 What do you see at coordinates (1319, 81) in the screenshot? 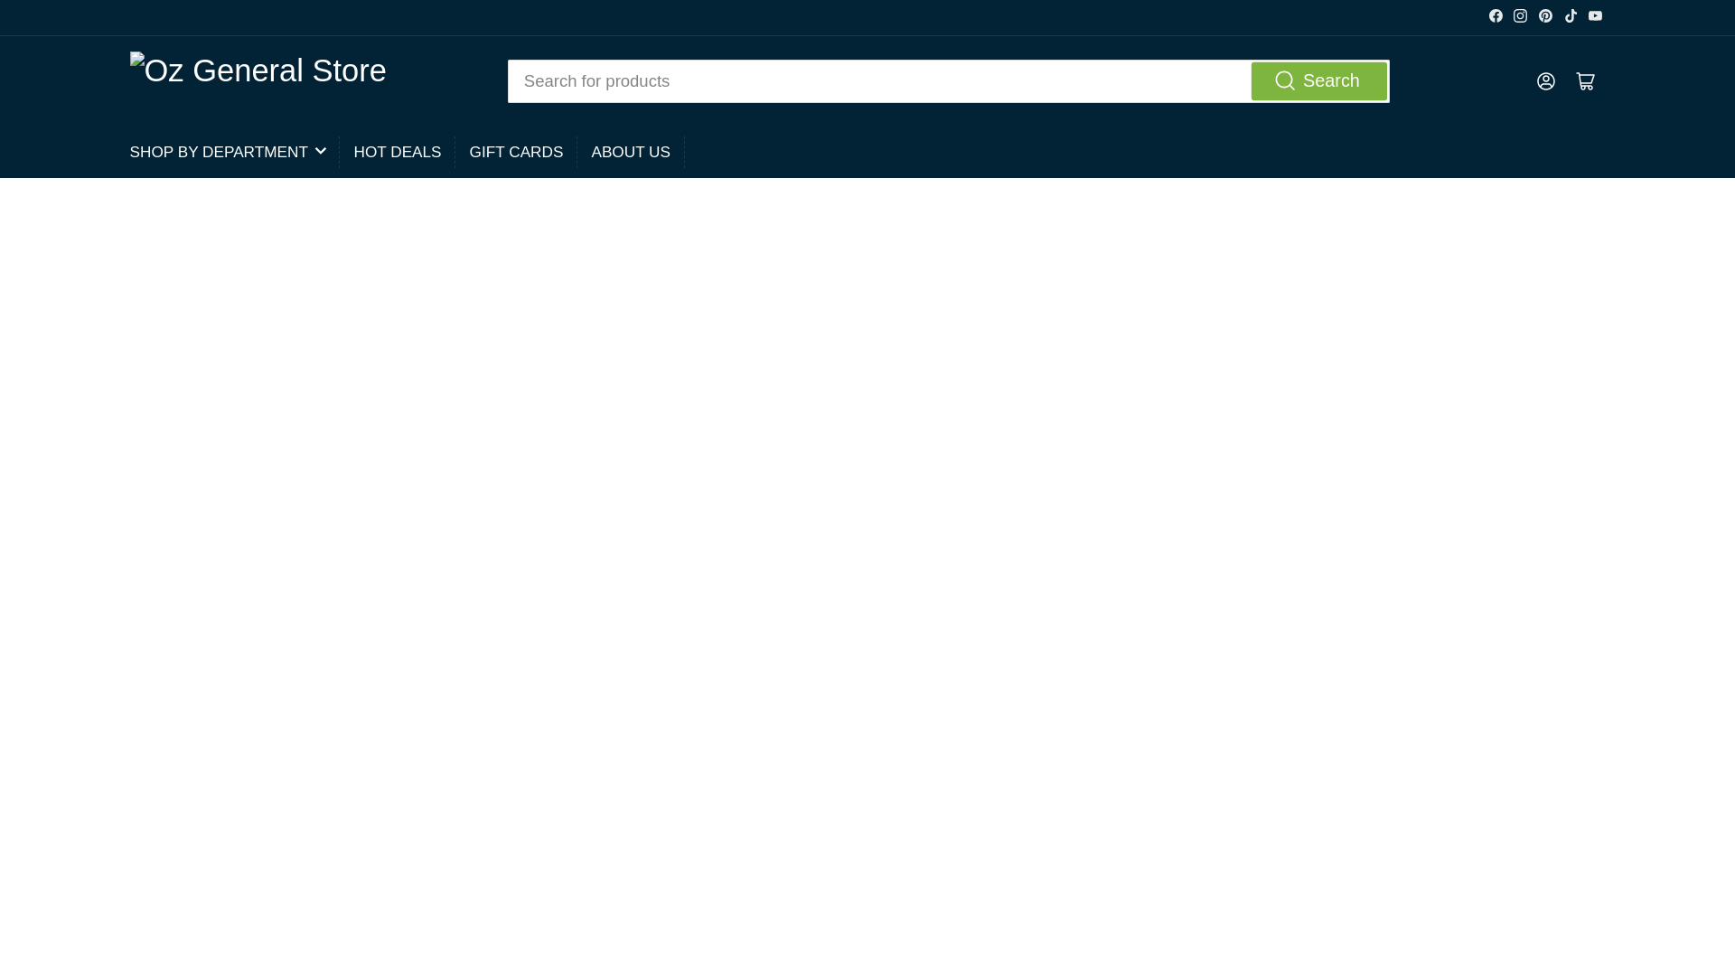
I see `Search` at bounding box center [1319, 81].